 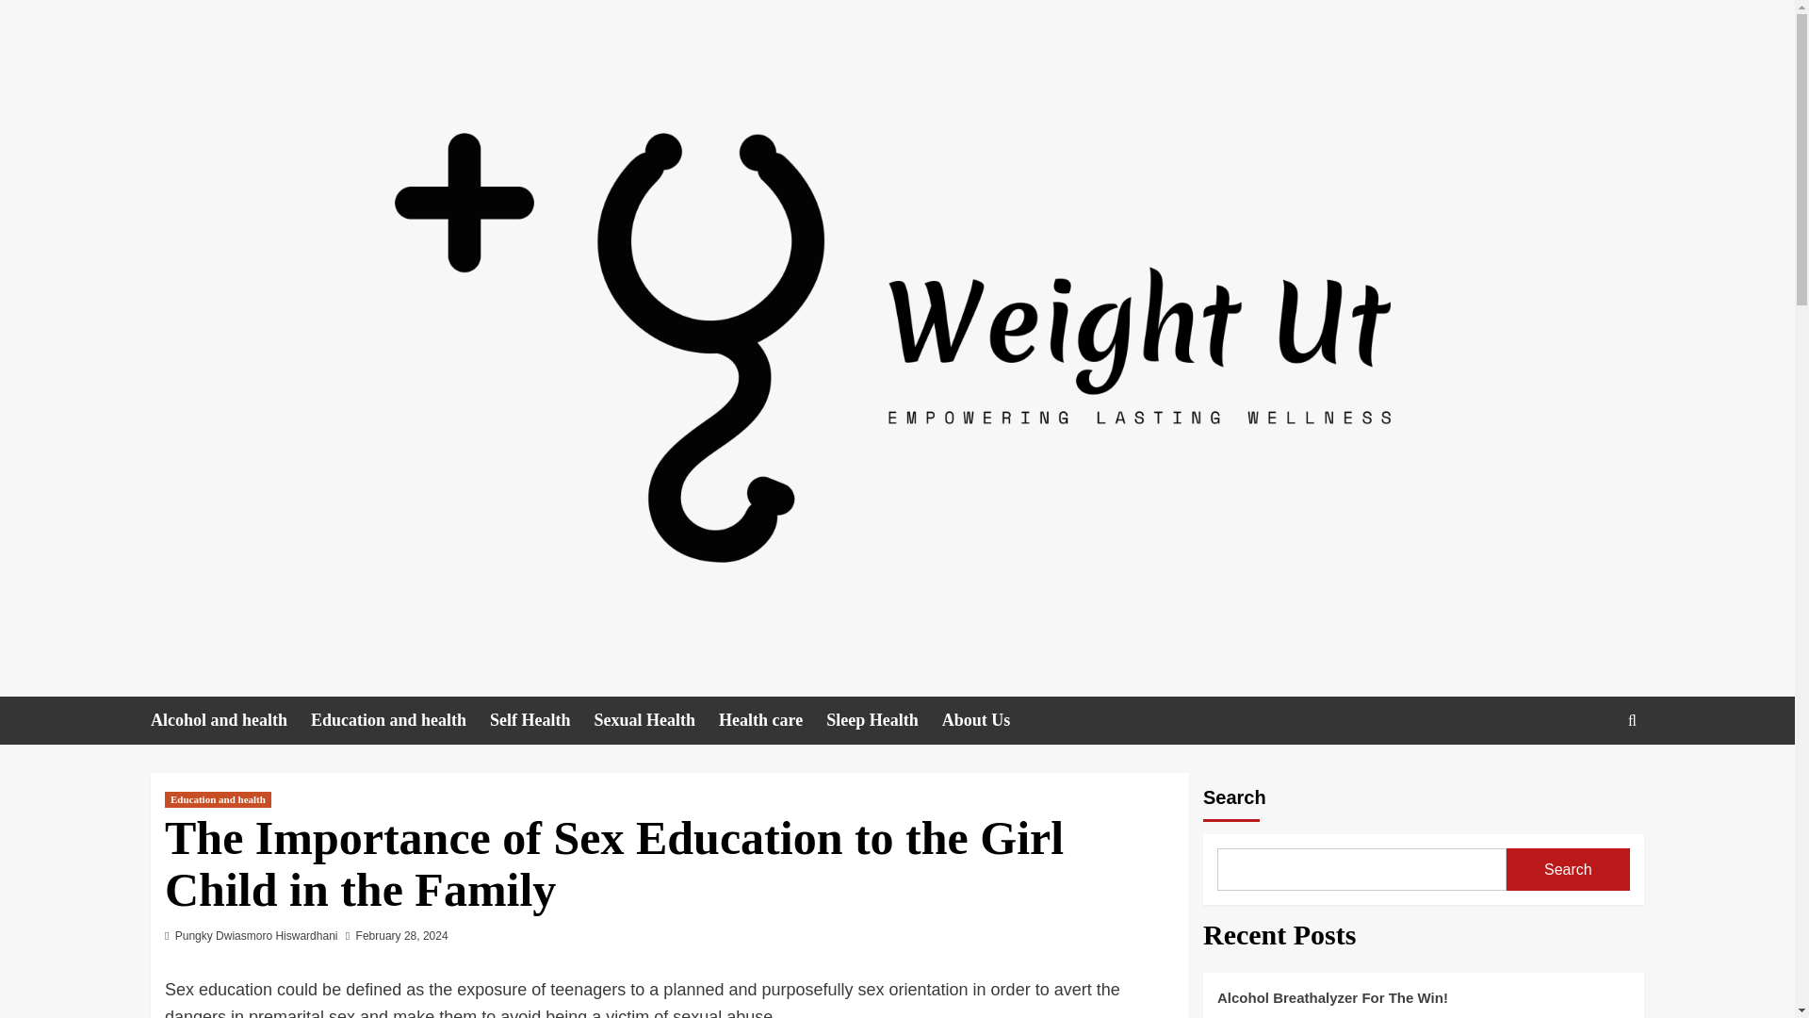 I want to click on Education and health, so click(x=218, y=799).